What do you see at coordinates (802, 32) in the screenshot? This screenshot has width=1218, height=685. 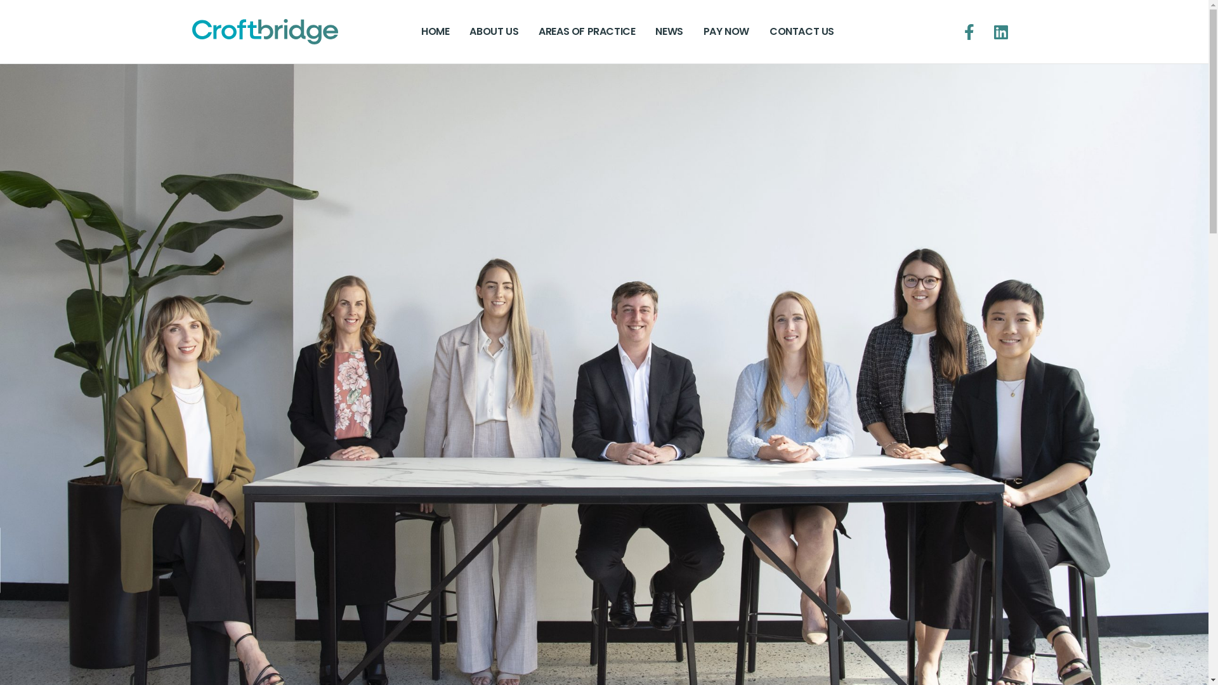 I see `CONTACT US` at bounding box center [802, 32].